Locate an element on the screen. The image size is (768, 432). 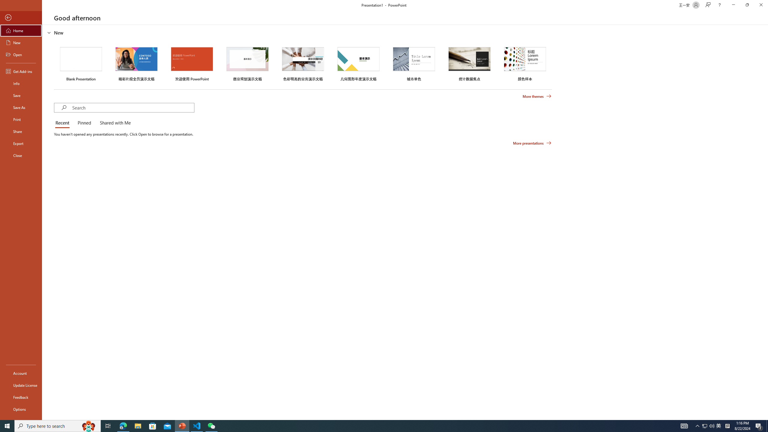
Print is located at coordinates (21, 119).